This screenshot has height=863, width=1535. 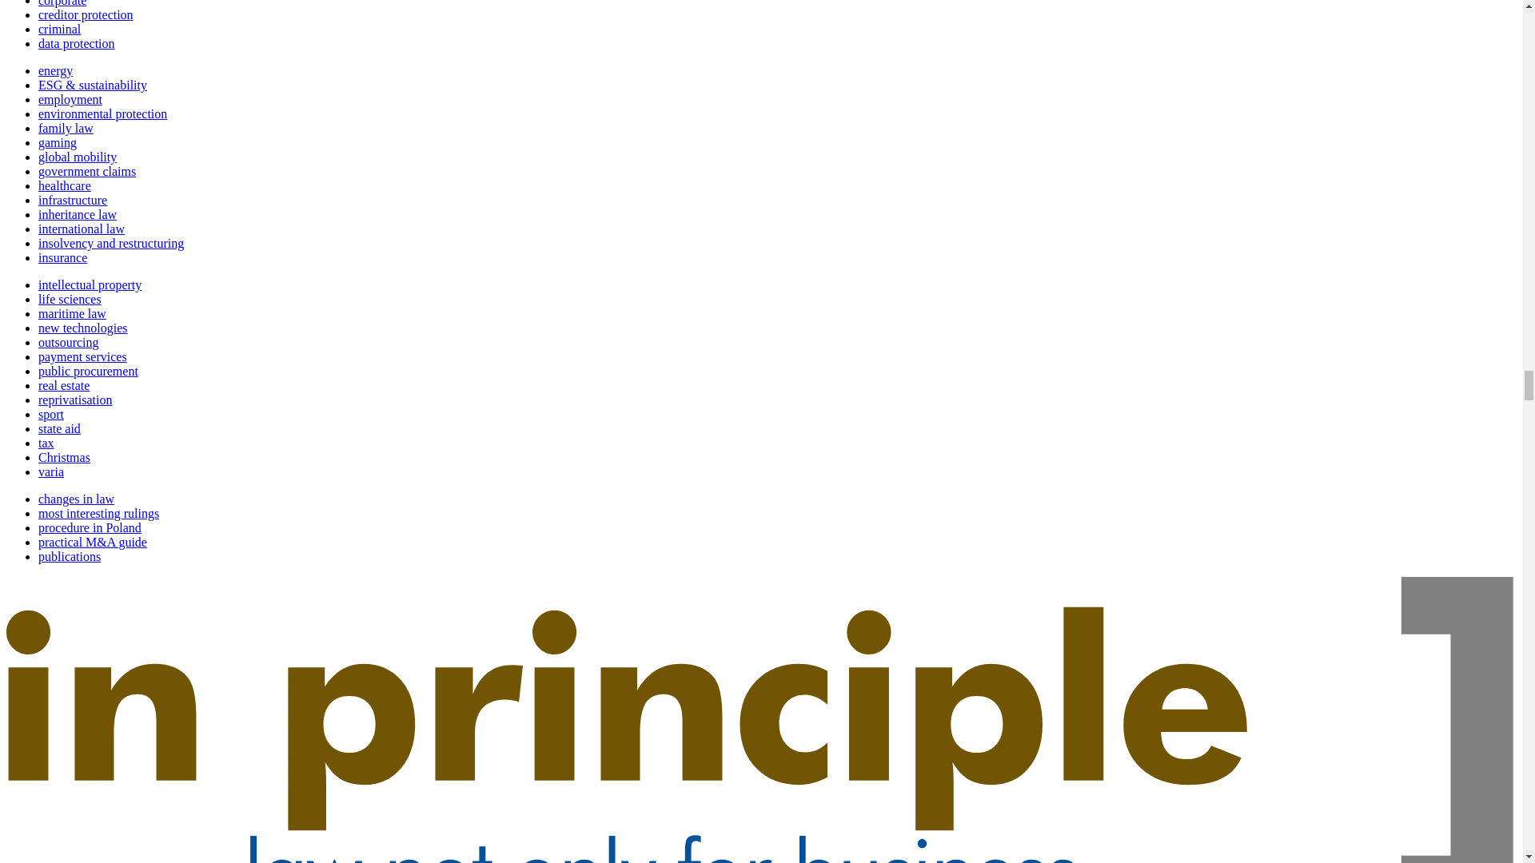 I want to click on criminal, so click(x=59, y=29).